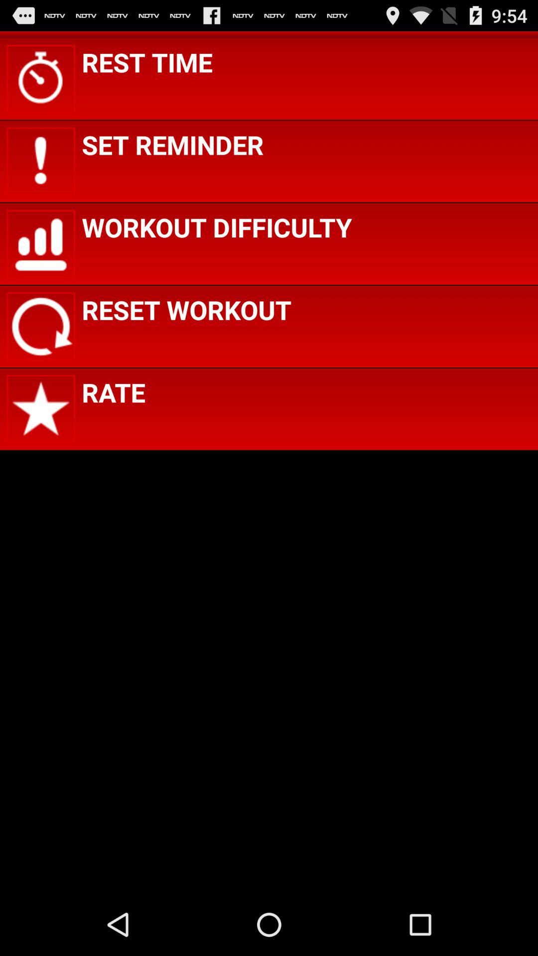 Image resolution: width=538 pixels, height=956 pixels. What do you see at coordinates (186, 310) in the screenshot?
I see `tap the reset workout icon` at bounding box center [186, 310].